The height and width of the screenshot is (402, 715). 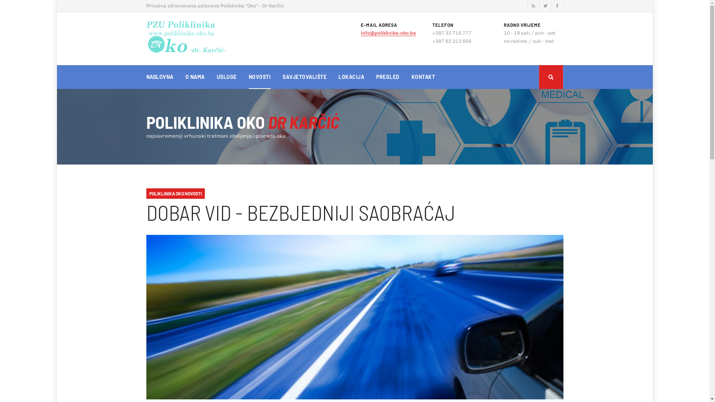 I want to click on USLUGE, so click(x=227, y=77).